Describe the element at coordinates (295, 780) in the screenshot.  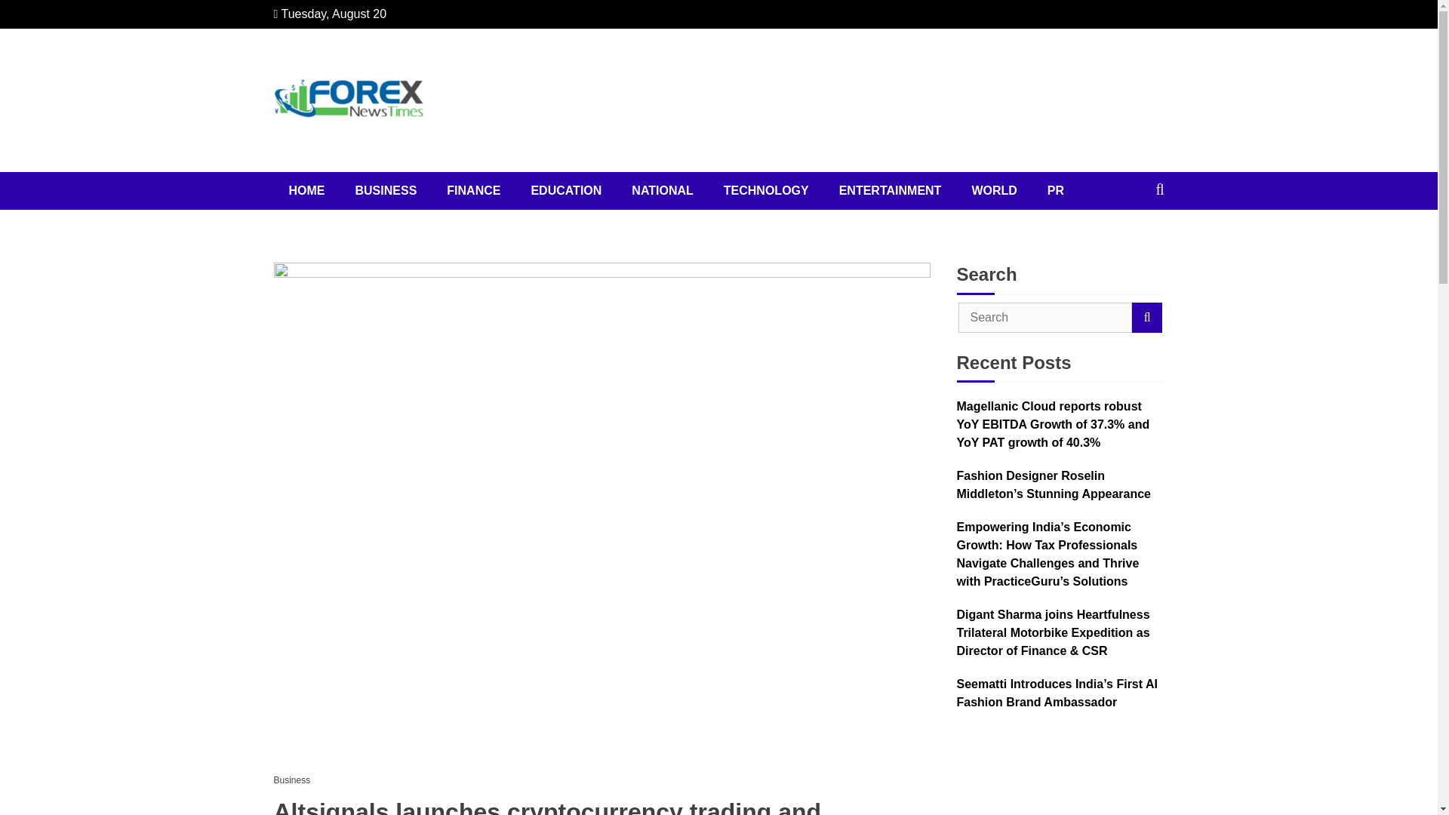
I see `Business` at that location.